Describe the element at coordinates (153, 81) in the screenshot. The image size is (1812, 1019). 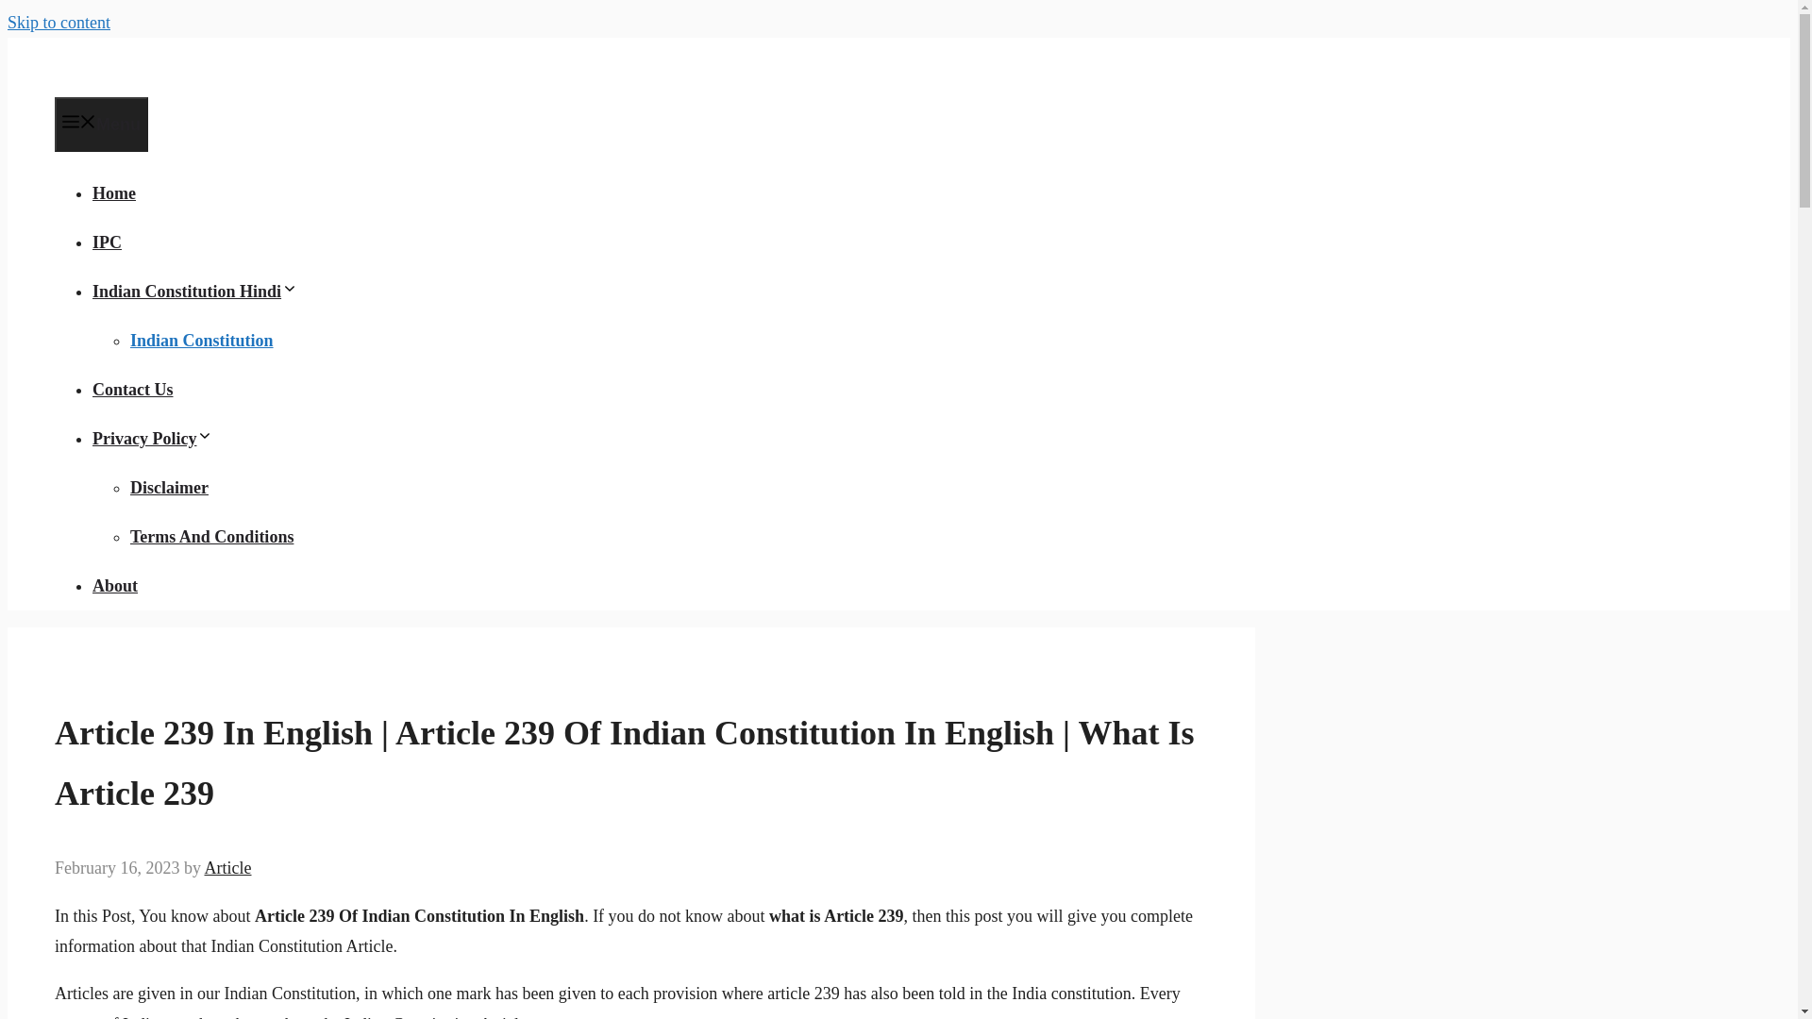
I see `MY INDIAN CONSTITUTION` at that location.